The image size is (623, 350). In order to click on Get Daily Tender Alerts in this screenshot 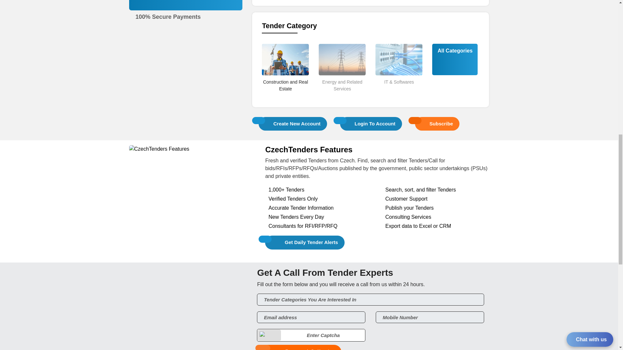, I will do `click(305, 242)`.